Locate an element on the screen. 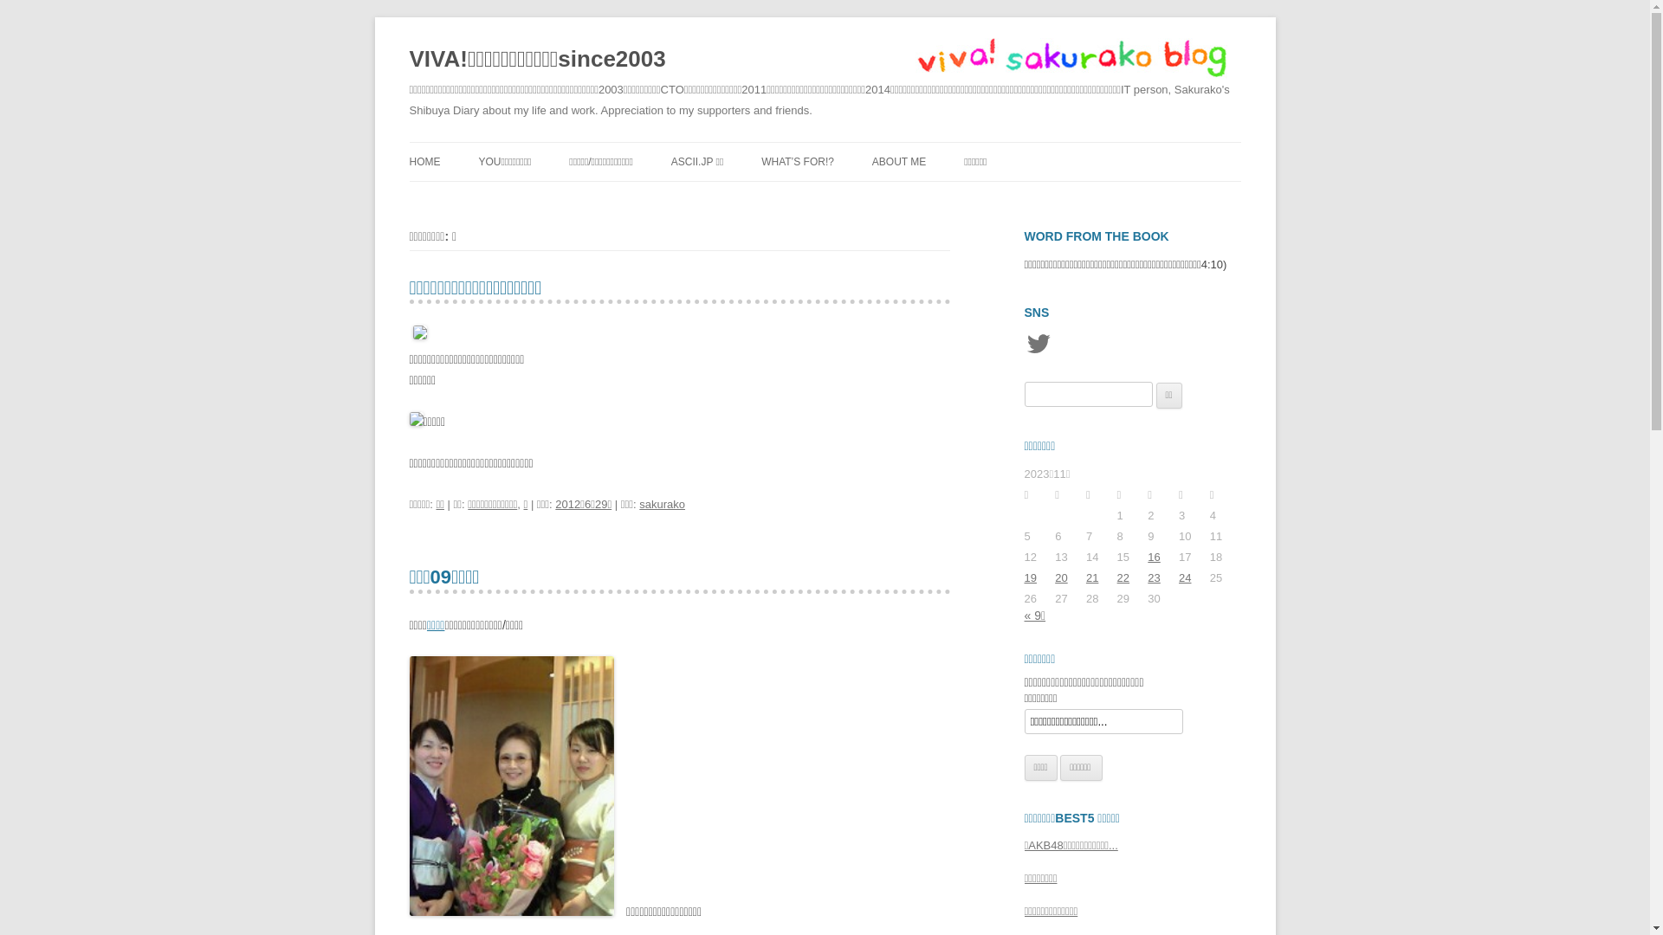 This screenshot has height=935, width=1663. 20 is located at coordinates (1061, 578).